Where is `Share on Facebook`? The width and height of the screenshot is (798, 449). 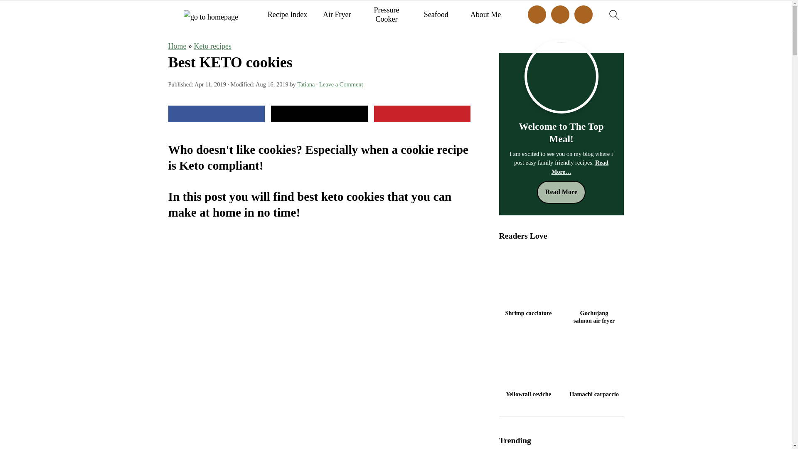
Share on Facebook is located at coordinates (216, 113).